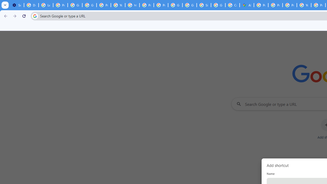 The image size is (327, 184). Describe the element at coordinates (304, 5) in the screenshot. I see `YouTube` at that location.